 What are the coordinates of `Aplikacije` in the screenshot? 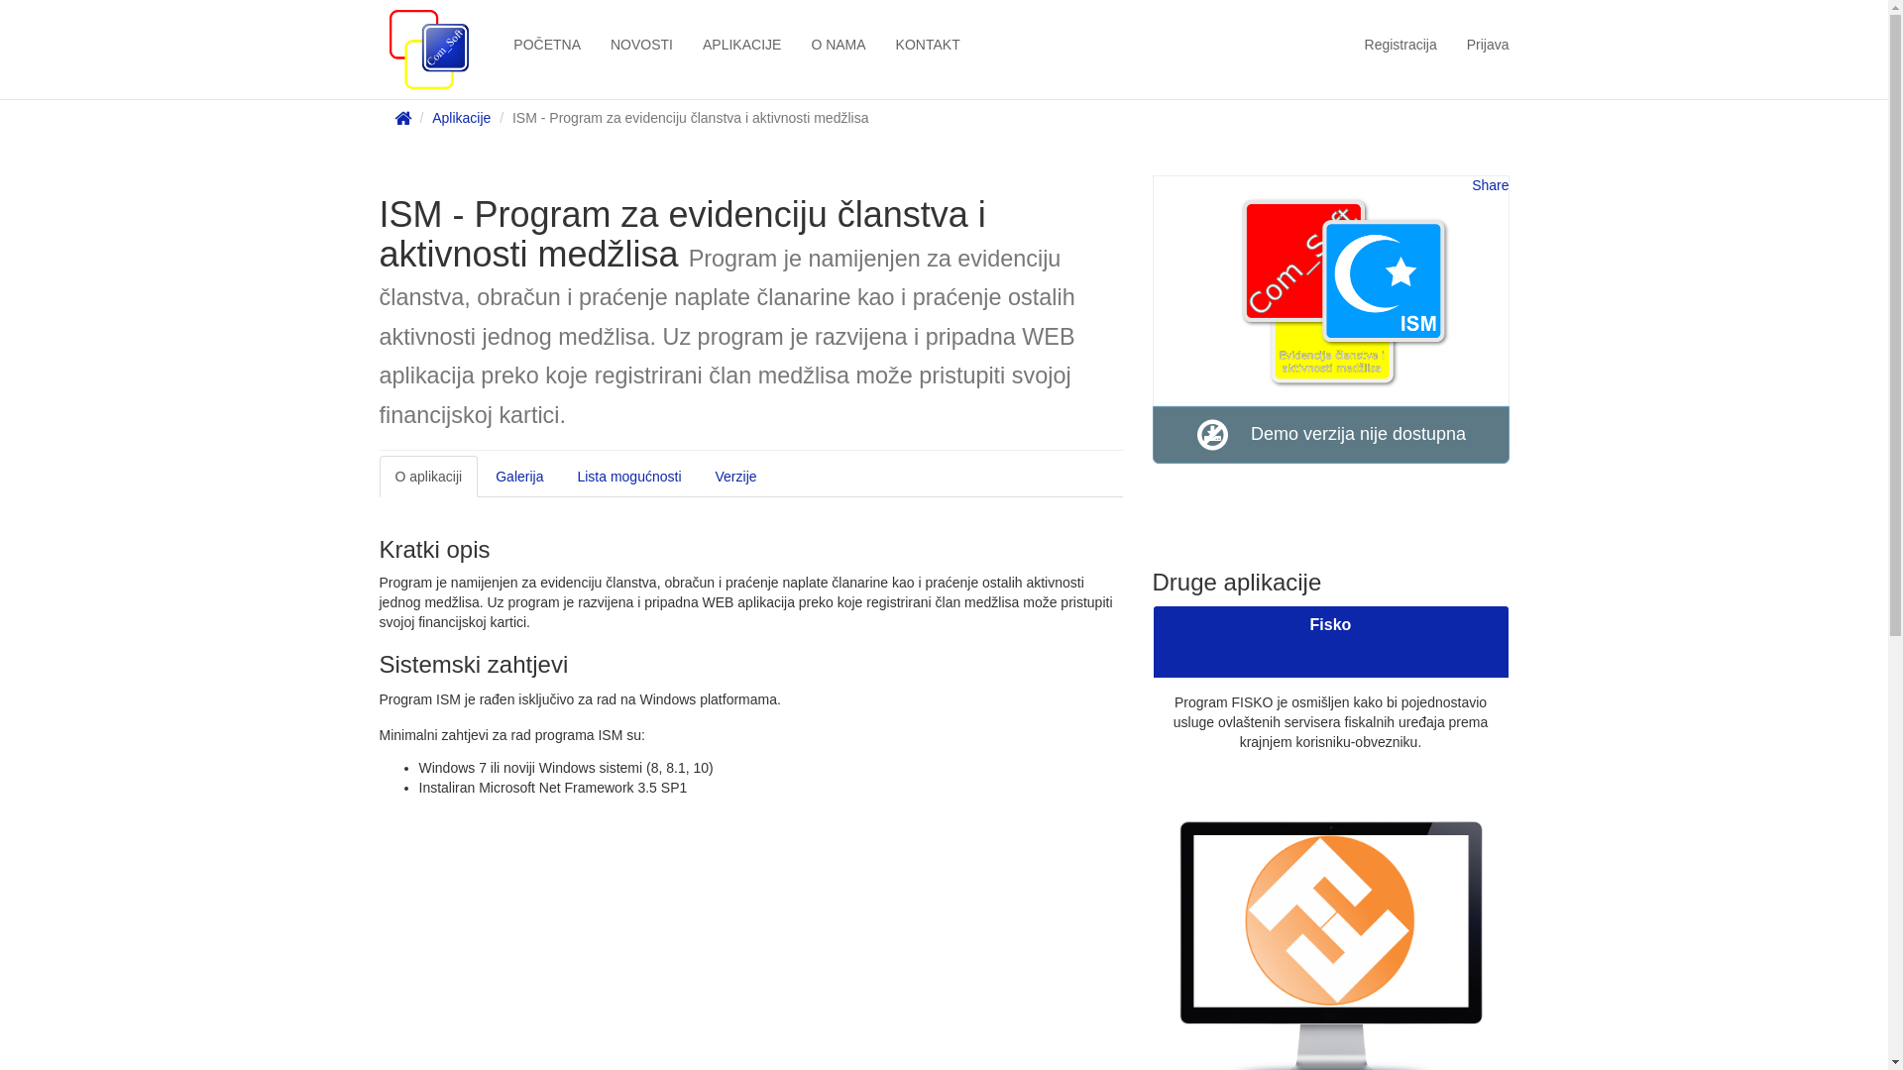 It's located at (462, 118).